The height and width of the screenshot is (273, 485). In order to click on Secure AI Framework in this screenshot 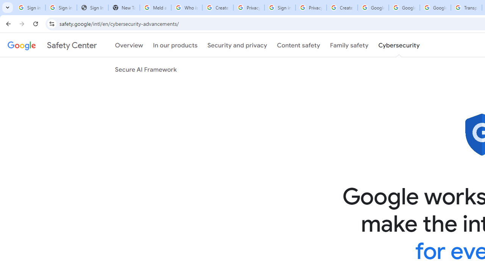, I will do `click(146, 69)`.